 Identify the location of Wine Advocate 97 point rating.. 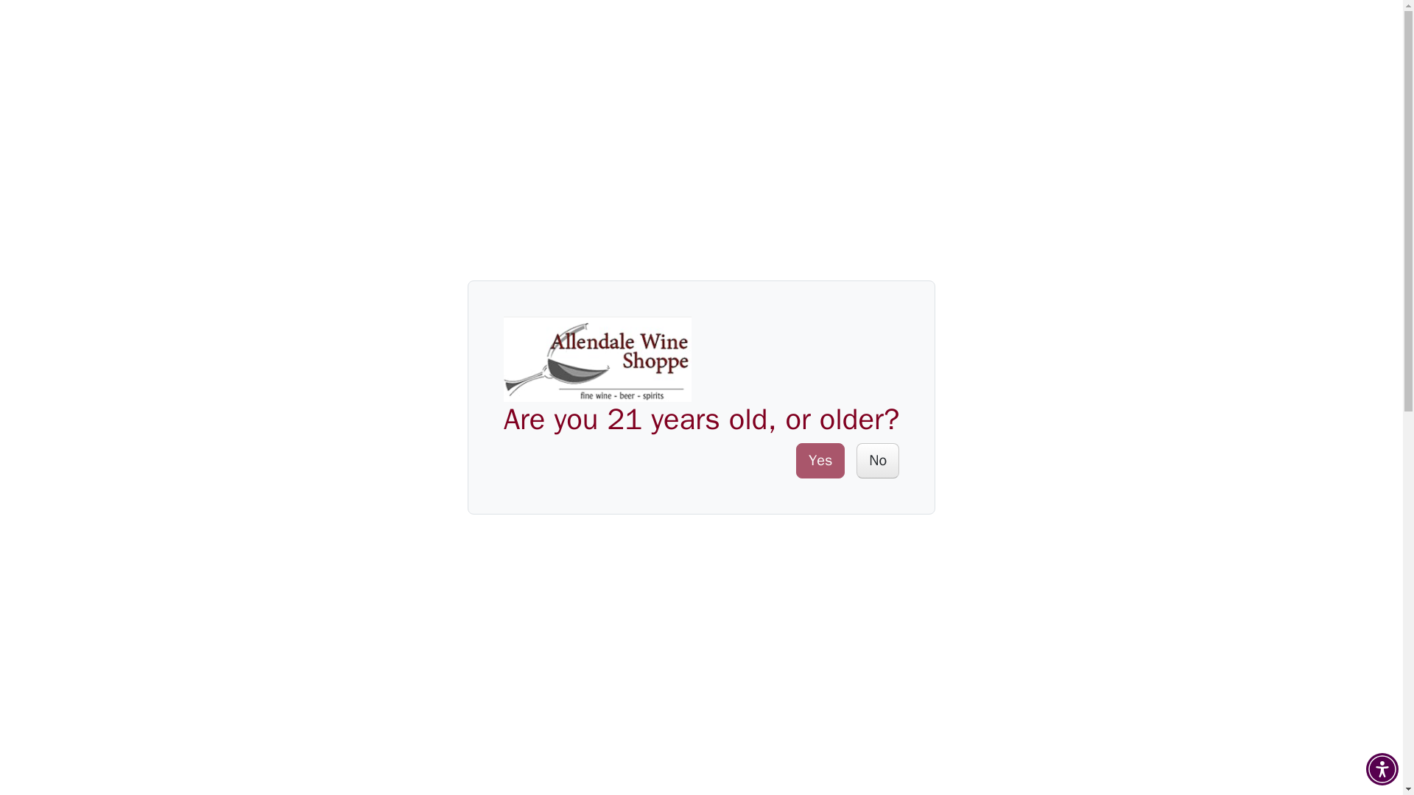
(823, 133).